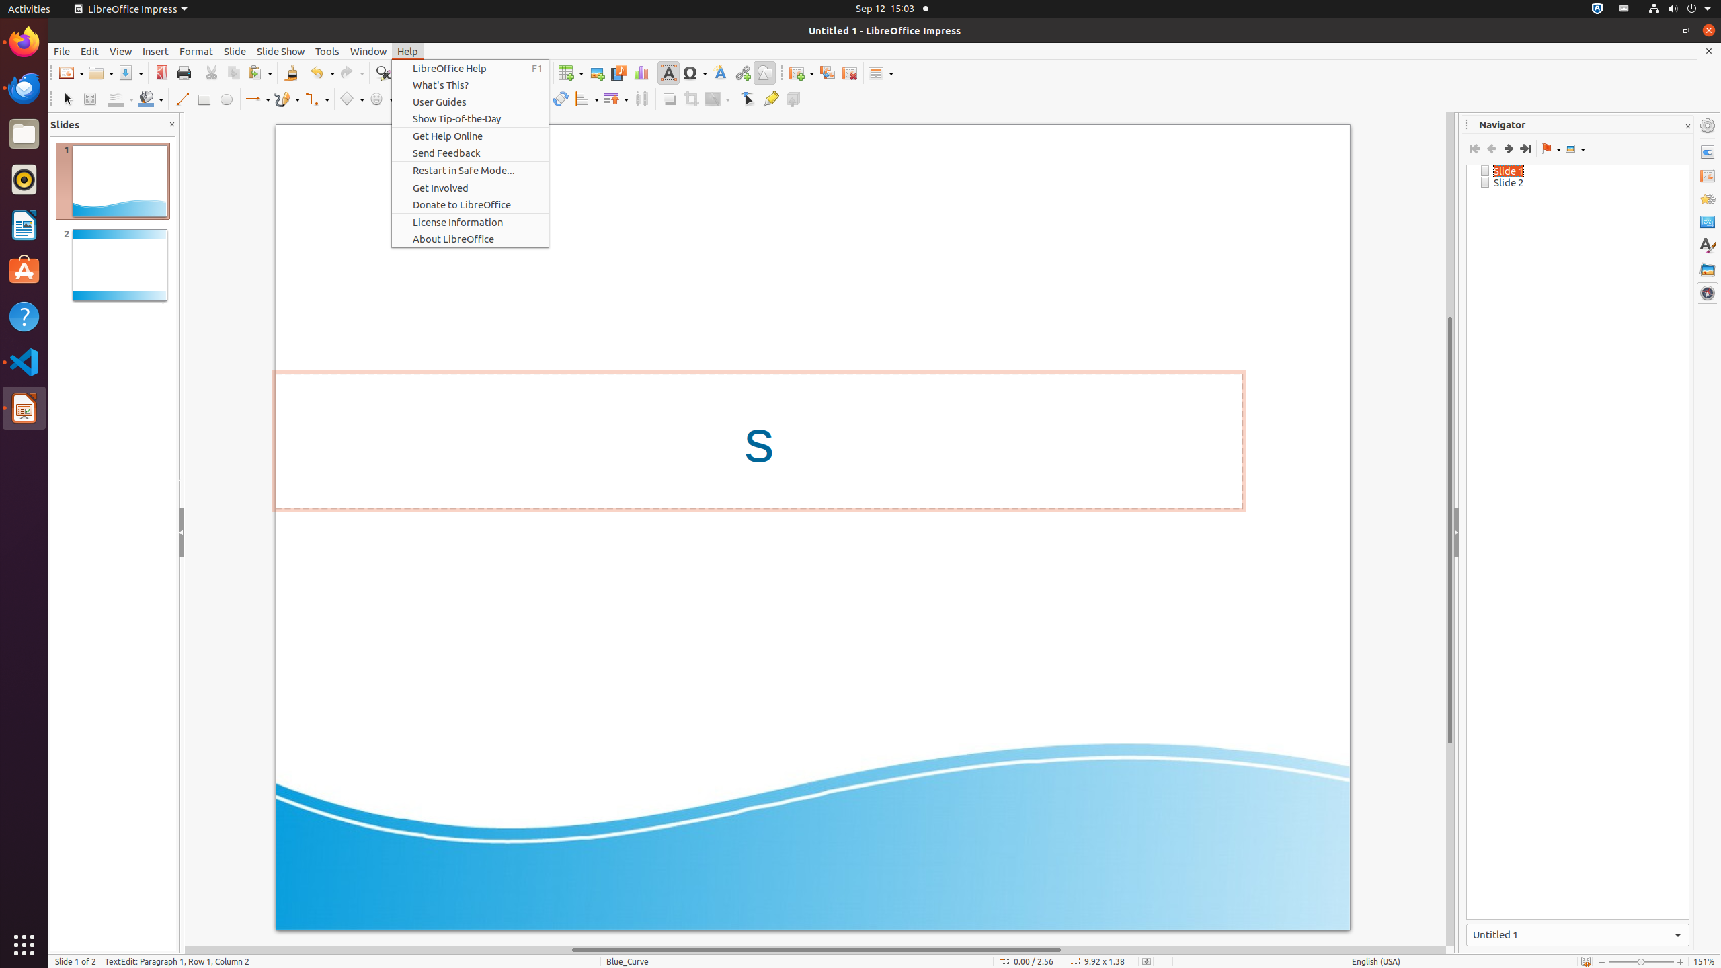 This screenshot has width=1721, height=968. Describe the element at coordinates (121, 99) in the screenshot. I see `Line Color` at that location.